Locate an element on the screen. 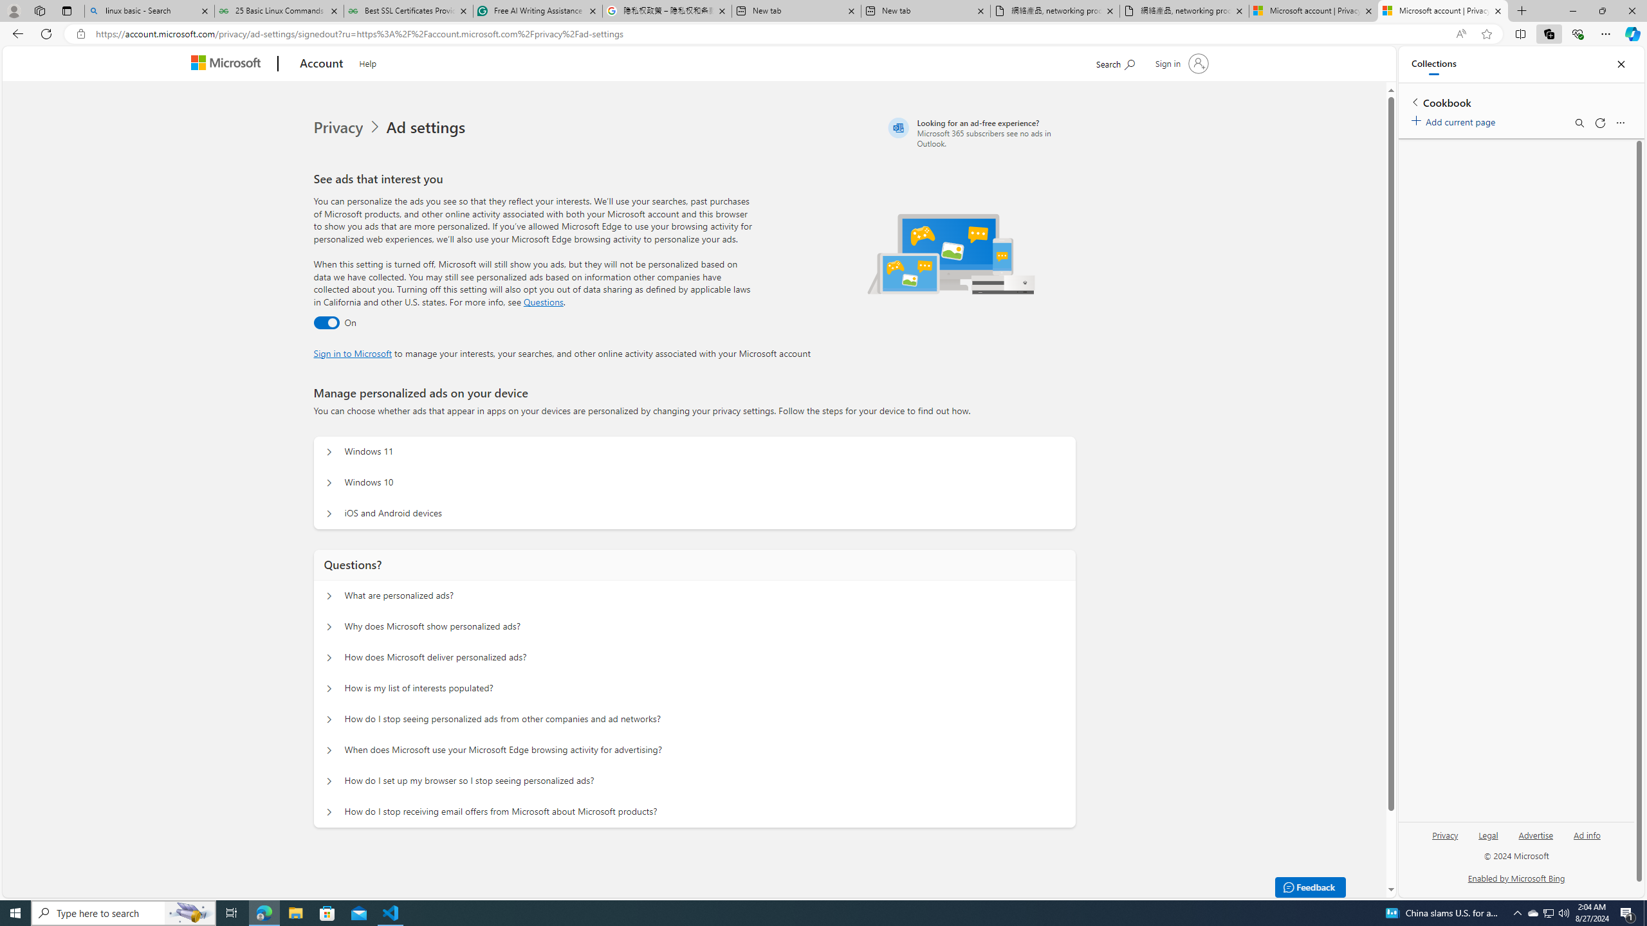  Help is located at coordinates (368, 62).